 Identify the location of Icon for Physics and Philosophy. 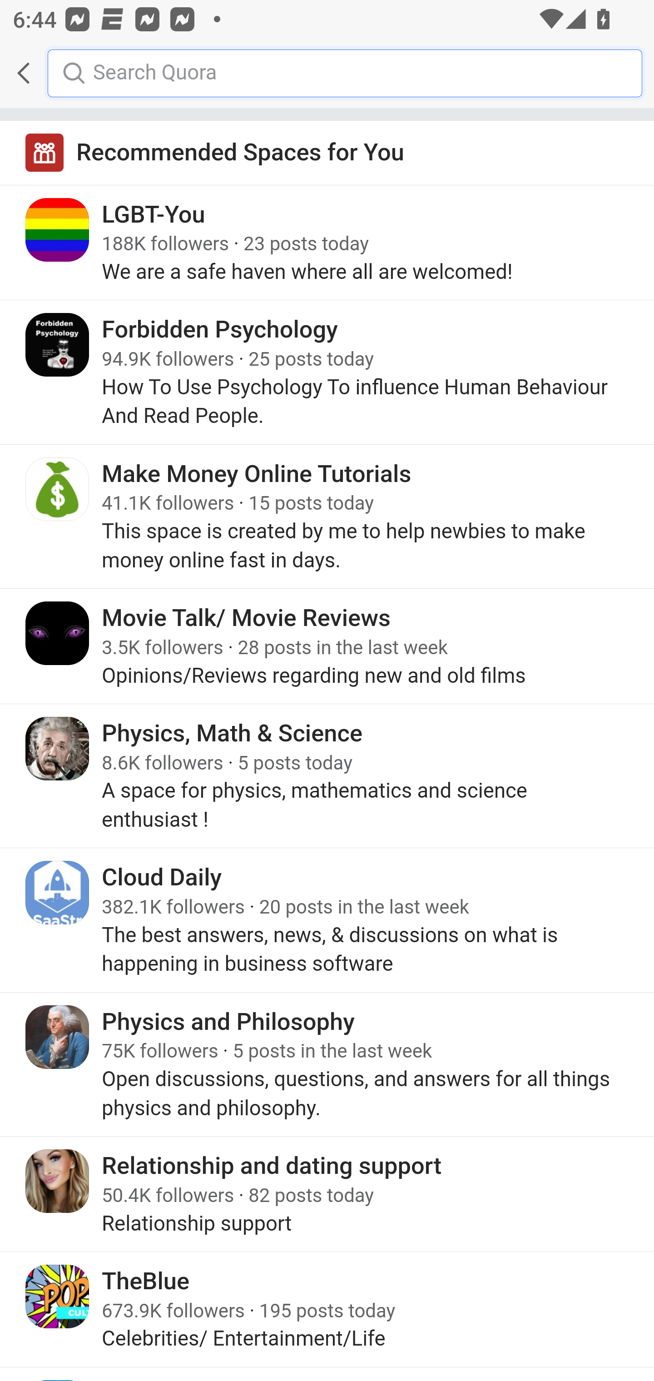
(58, 1038).